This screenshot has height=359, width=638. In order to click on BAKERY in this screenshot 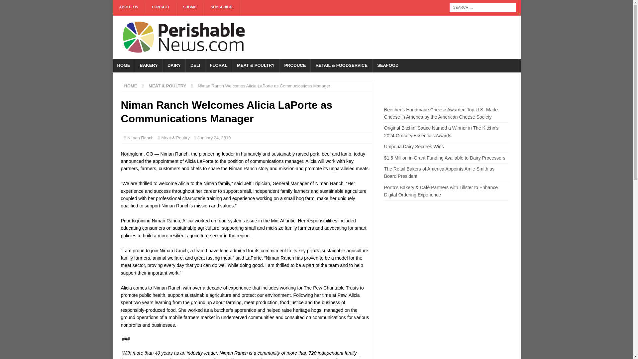, I will do `click(149, 66)`.